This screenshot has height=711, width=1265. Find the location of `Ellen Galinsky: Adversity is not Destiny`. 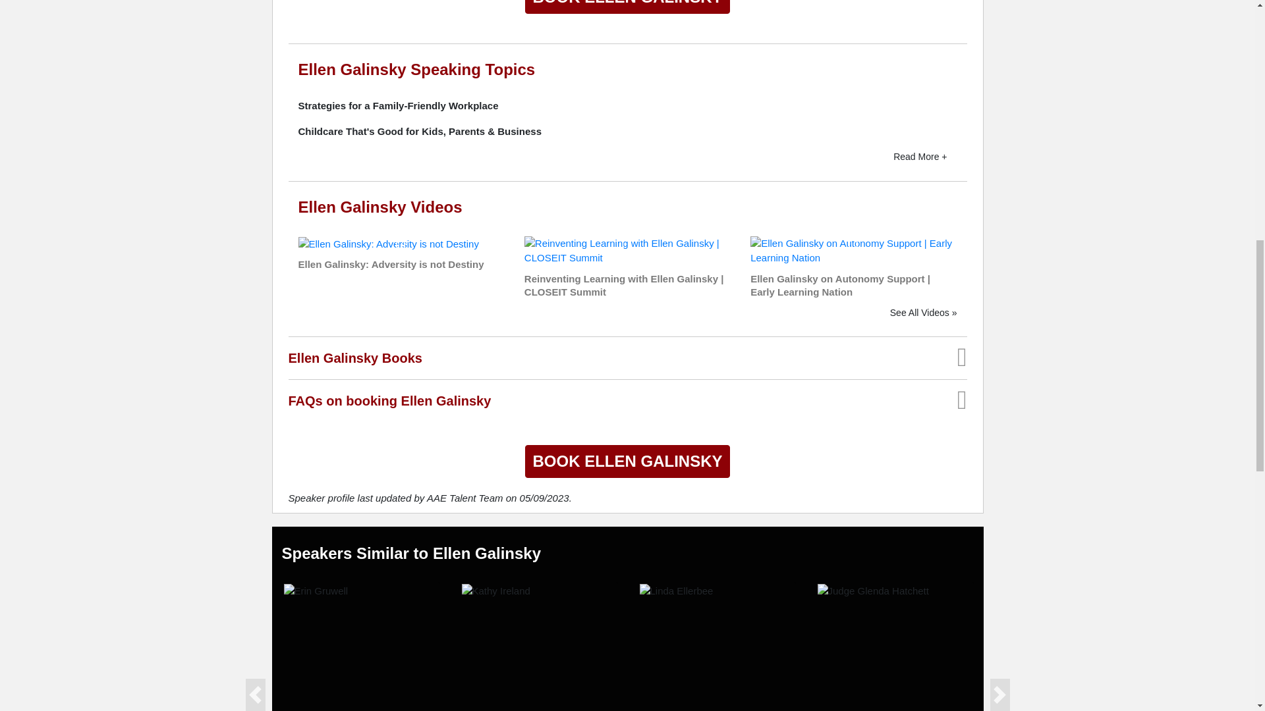

Ellen Galinsky: Adversity is not Destiny is located at coordinates (387, 243).